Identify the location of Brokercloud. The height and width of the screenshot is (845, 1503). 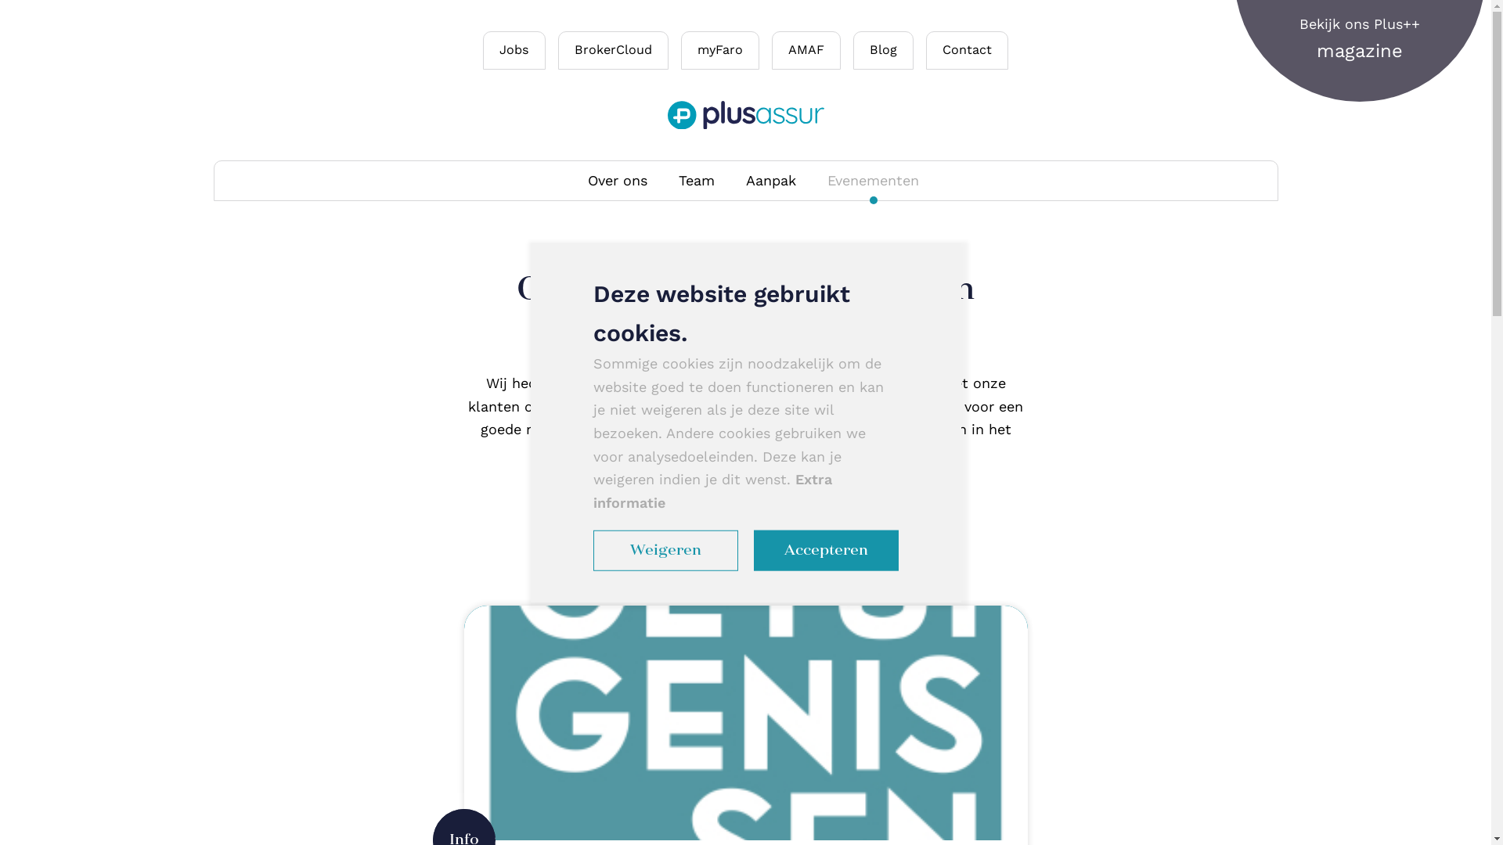
(121, 432).